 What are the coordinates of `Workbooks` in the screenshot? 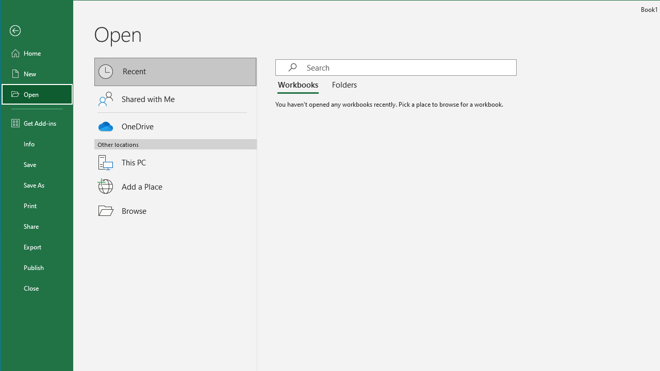 It's located at (300, 86).